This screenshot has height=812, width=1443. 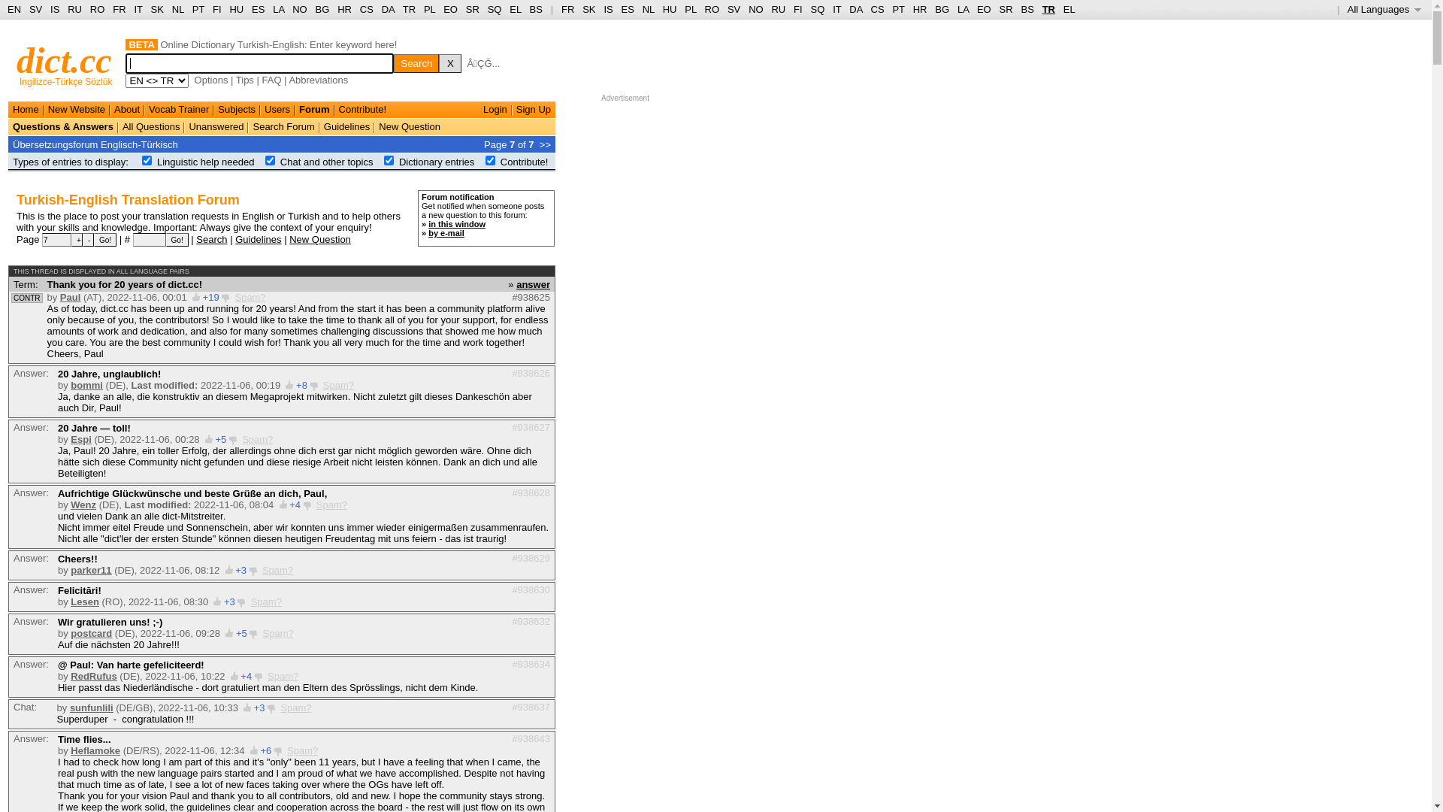 What do you see at coordinates (898, 9) in the screenshot?
I see `PT` at bounding box center [898, 9].